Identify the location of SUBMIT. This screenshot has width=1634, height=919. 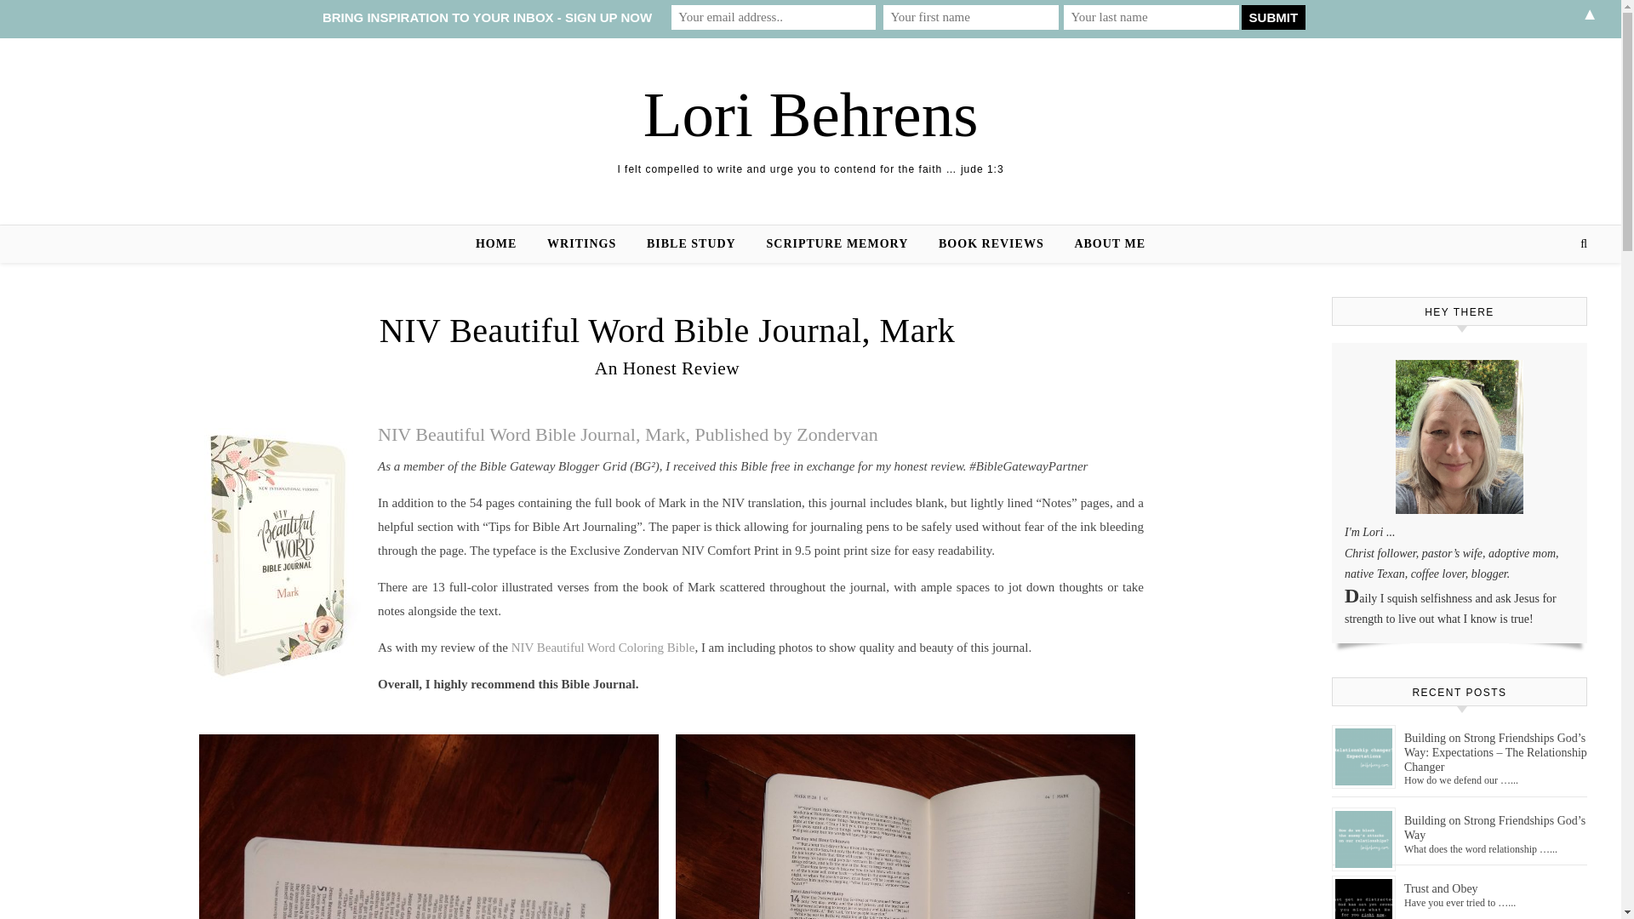
(1273, 17).